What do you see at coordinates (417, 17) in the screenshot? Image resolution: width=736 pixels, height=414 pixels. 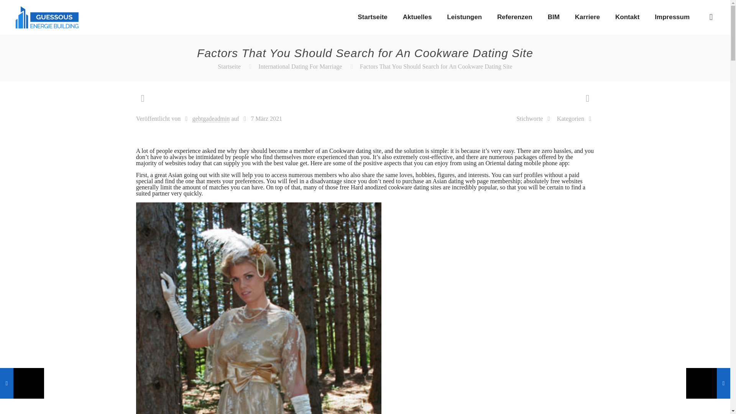 I see `Aktuelles` at bounding box center [417, 17].